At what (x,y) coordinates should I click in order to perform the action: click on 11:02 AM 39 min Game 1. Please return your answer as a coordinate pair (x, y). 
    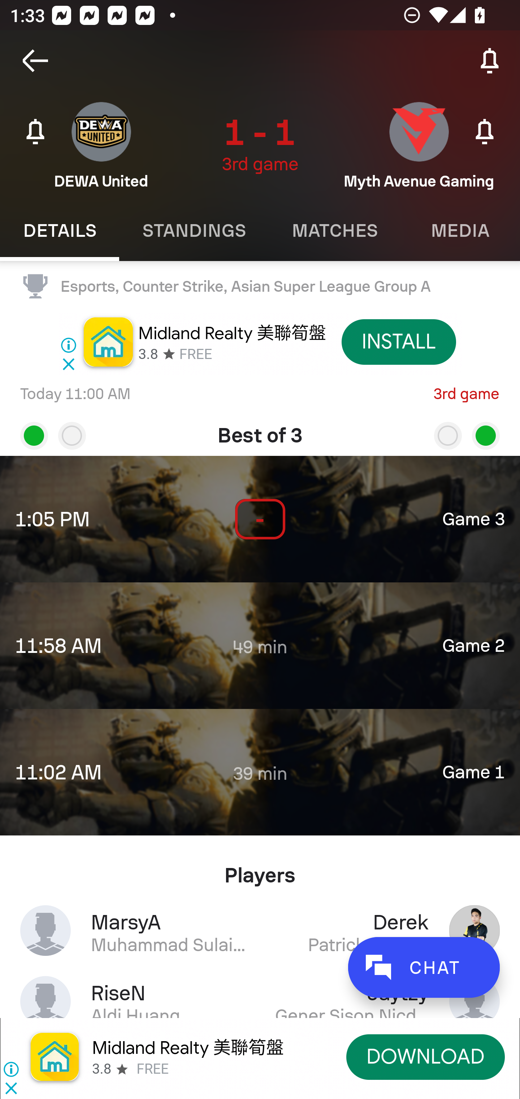
    Looking at the image, I should click on (260, 772).